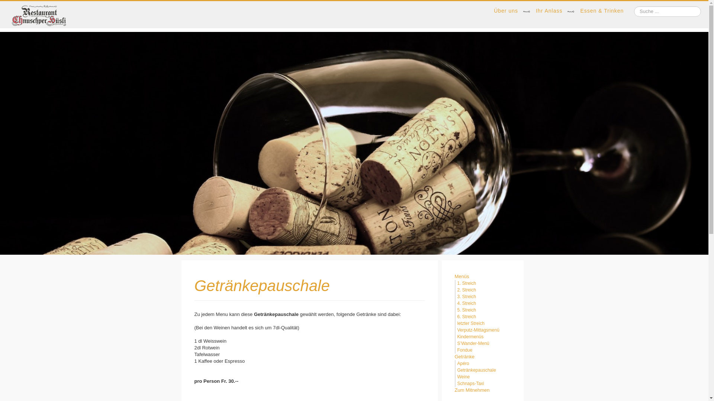  Describe the element at coordinates (467, 283) in the screenshot. I see `1. Streich` at that location.